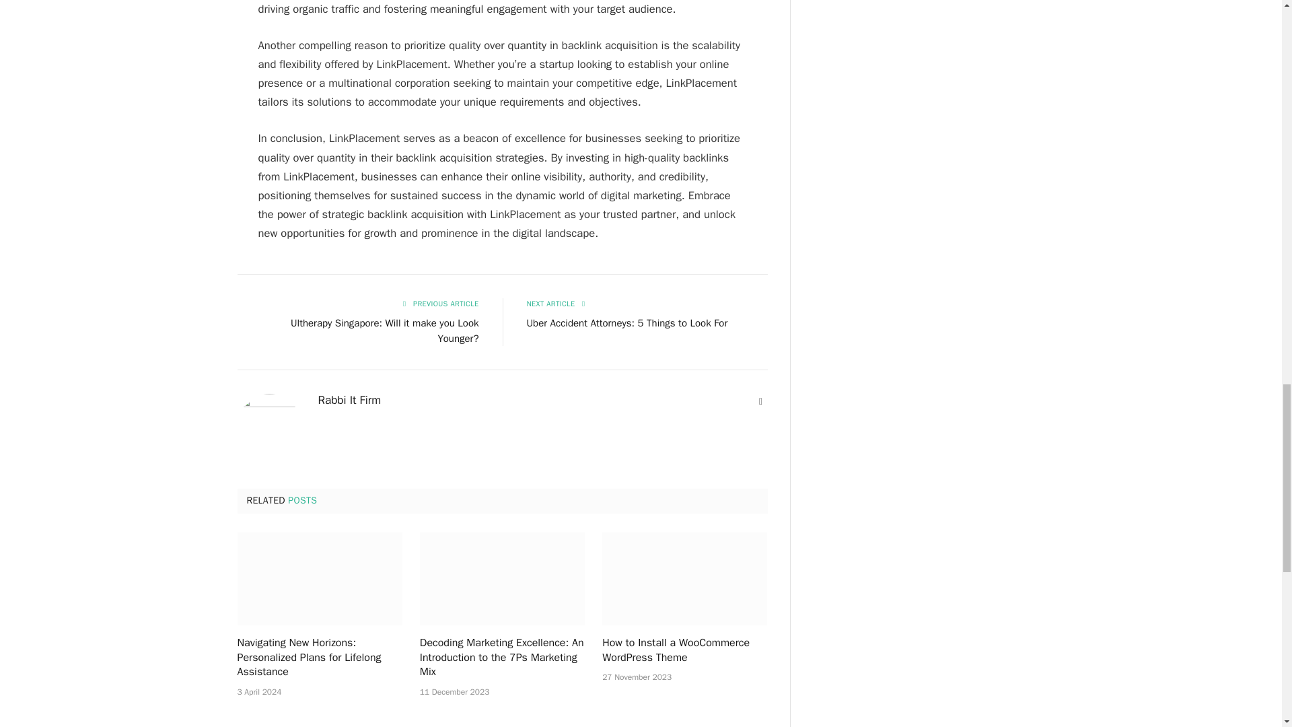  What do you see at coordinates (626, 323) in the screenshot?
I see `Uber Accident Attorneys: 5 Things to Look For` at bounding box center [626, 323].